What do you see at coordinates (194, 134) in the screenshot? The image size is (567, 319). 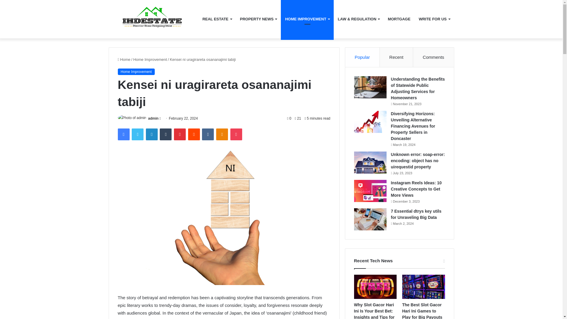 I see `Reddit` at bounding box center [194, 134].